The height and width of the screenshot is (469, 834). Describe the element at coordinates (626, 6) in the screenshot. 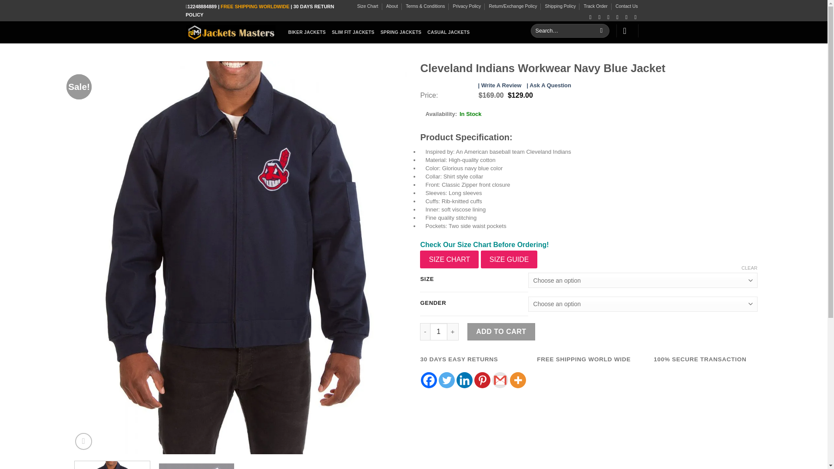

I see `Contact Us` at that location.